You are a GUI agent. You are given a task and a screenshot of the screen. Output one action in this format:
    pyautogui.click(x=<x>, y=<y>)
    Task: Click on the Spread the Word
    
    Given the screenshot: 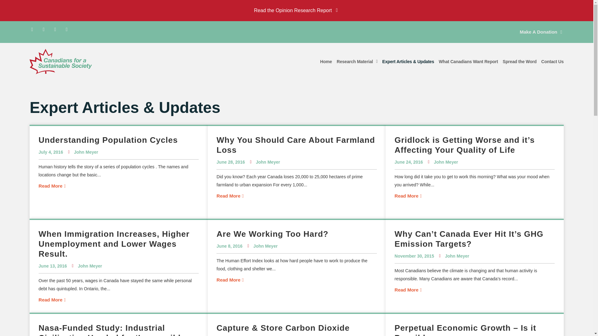 What is the action you would take?
    pyautogui.click(x=520, y=62)
    